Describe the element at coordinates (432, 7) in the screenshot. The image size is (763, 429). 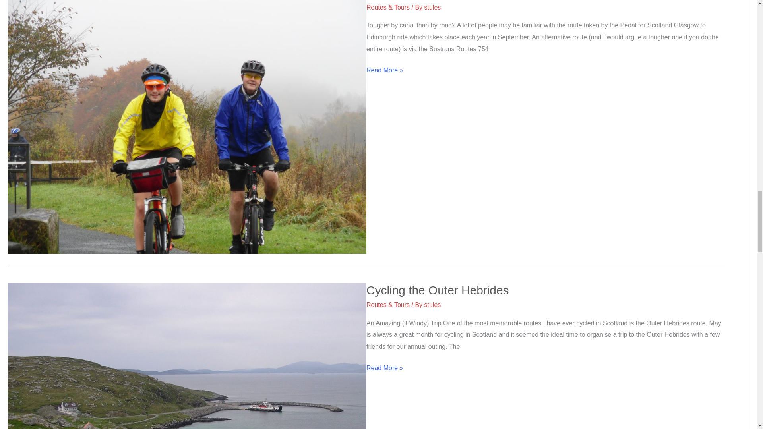
I see `View all posts by stules` at that location.